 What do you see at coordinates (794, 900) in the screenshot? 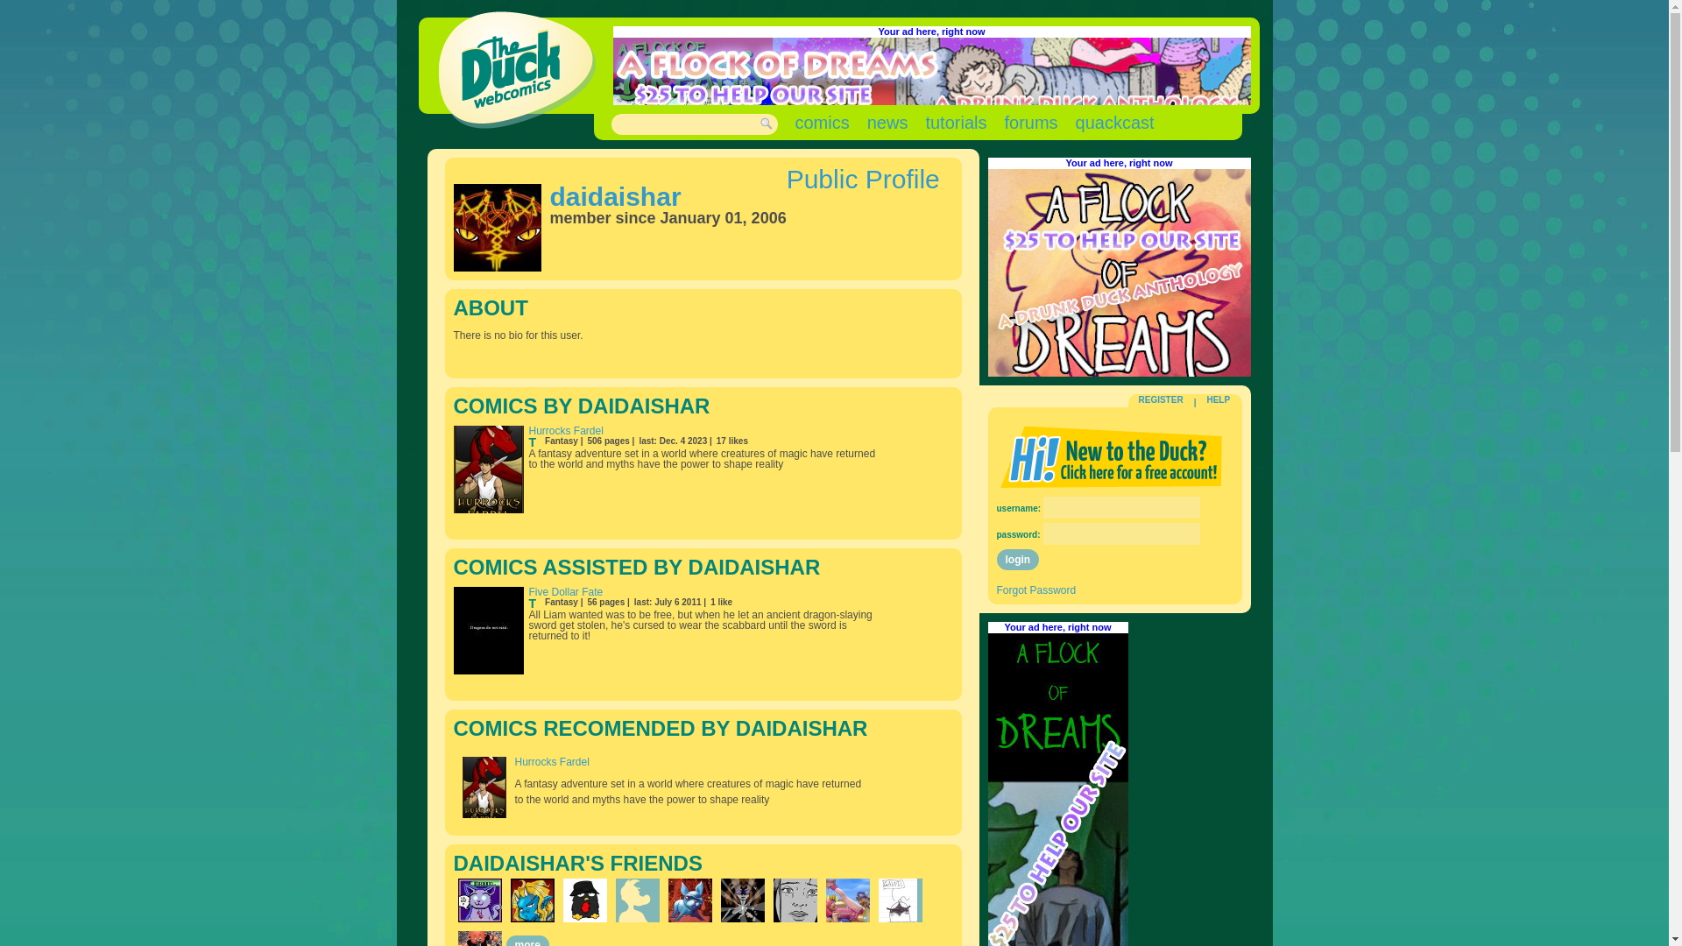
I see `mobilepornography` at bounding box center [794, 900].